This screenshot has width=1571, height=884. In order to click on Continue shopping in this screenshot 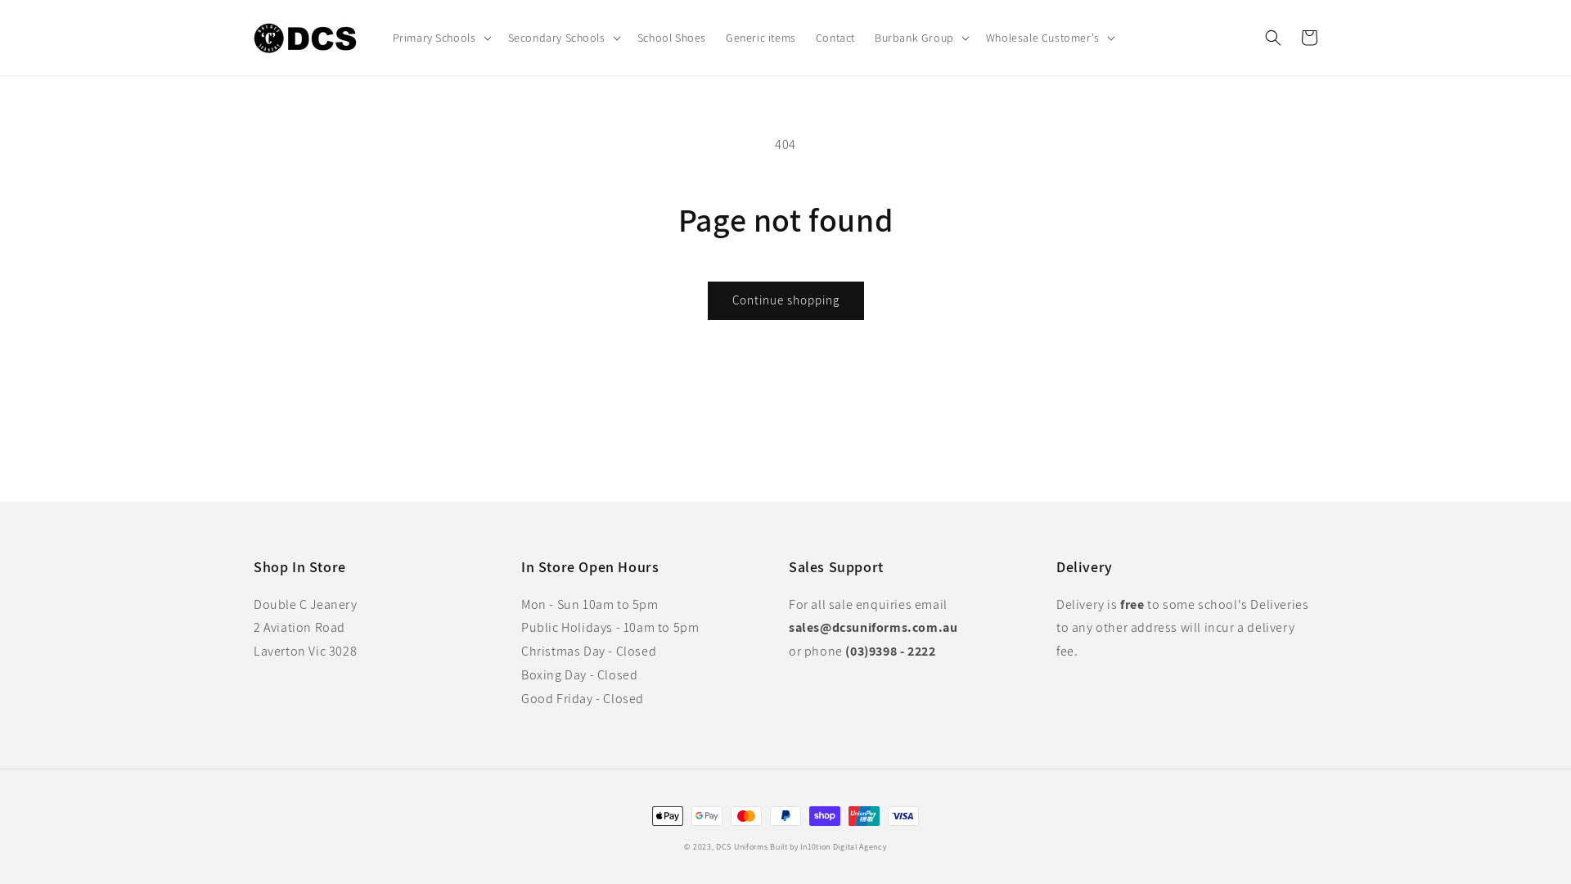, I will do `click(785, 301)`.